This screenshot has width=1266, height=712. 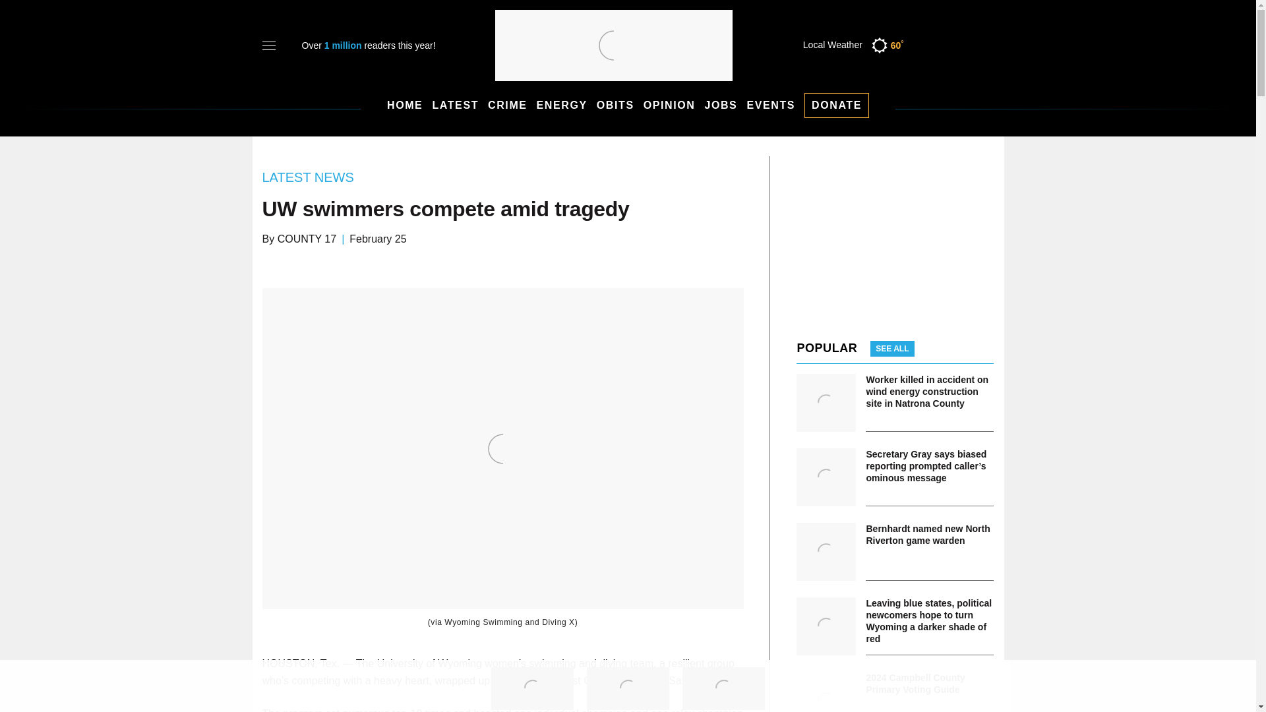 What do you see at coordinates (770, 105) in the screenshot?
I see `Events` at bounding box center [770, 105].